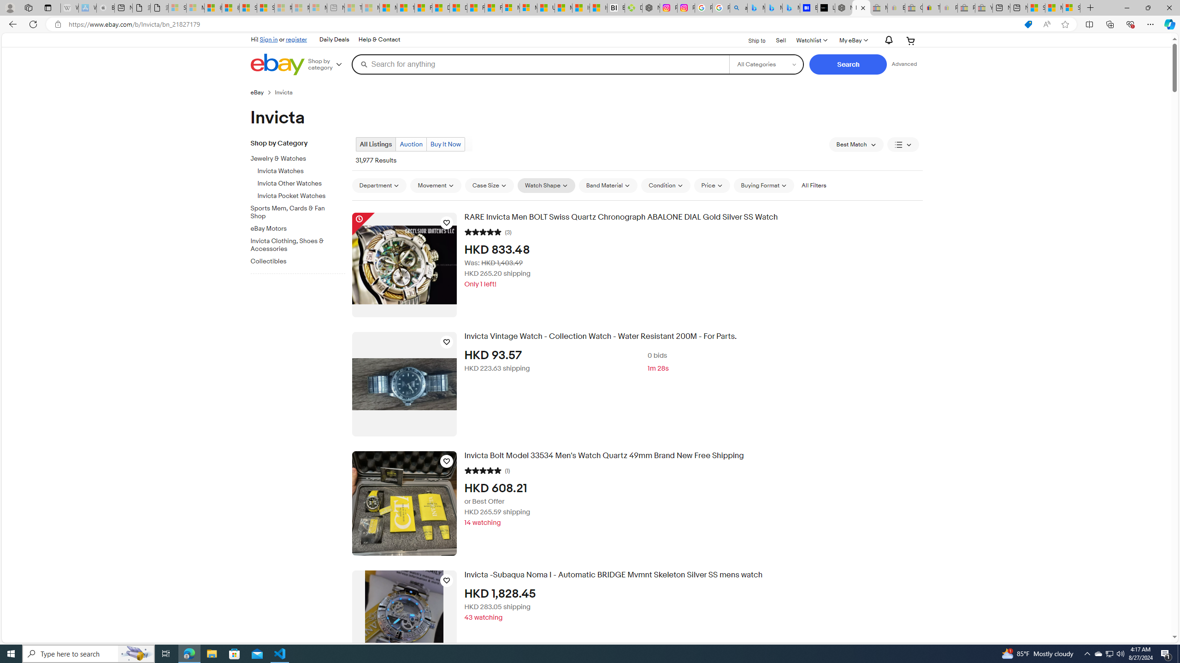 The image size is (1180, 663). I want to click on Daily Deals, so click(334, 40).